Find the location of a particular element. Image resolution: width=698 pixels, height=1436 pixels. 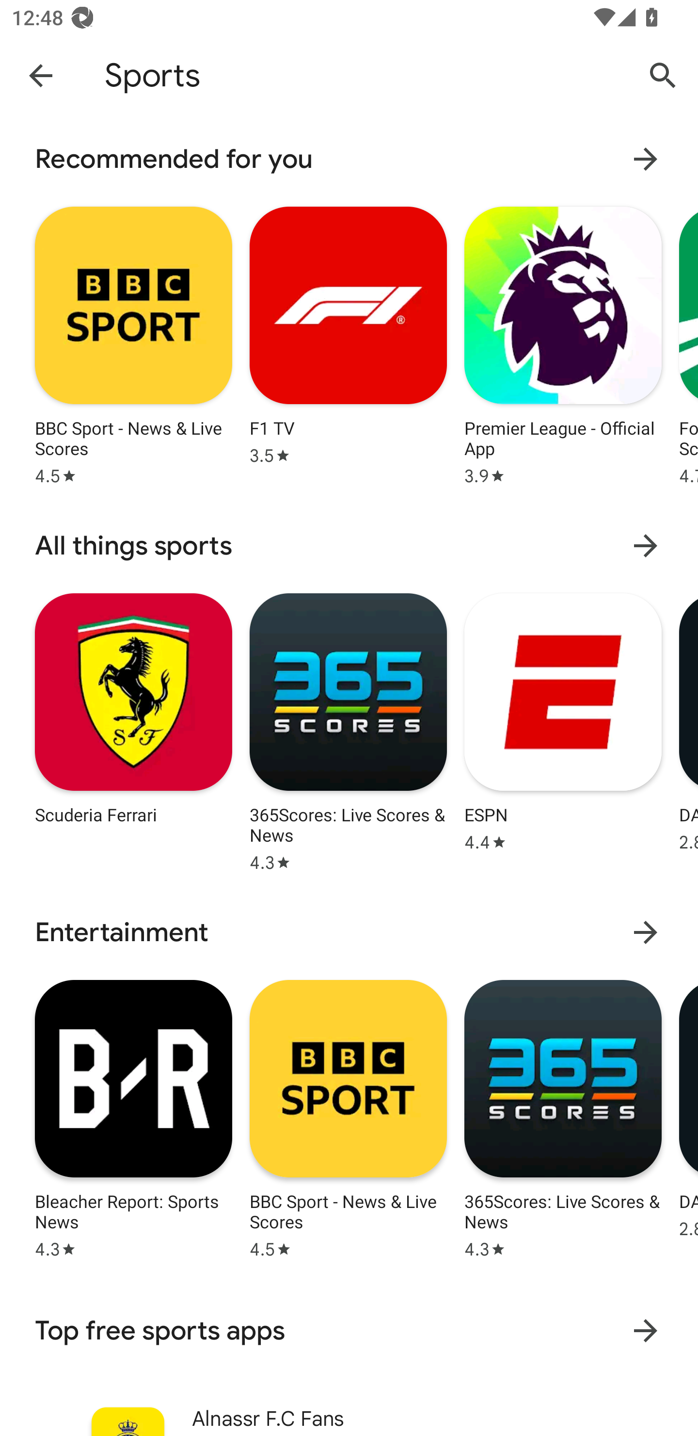

Navigate up is located at coordinates (41, 75).